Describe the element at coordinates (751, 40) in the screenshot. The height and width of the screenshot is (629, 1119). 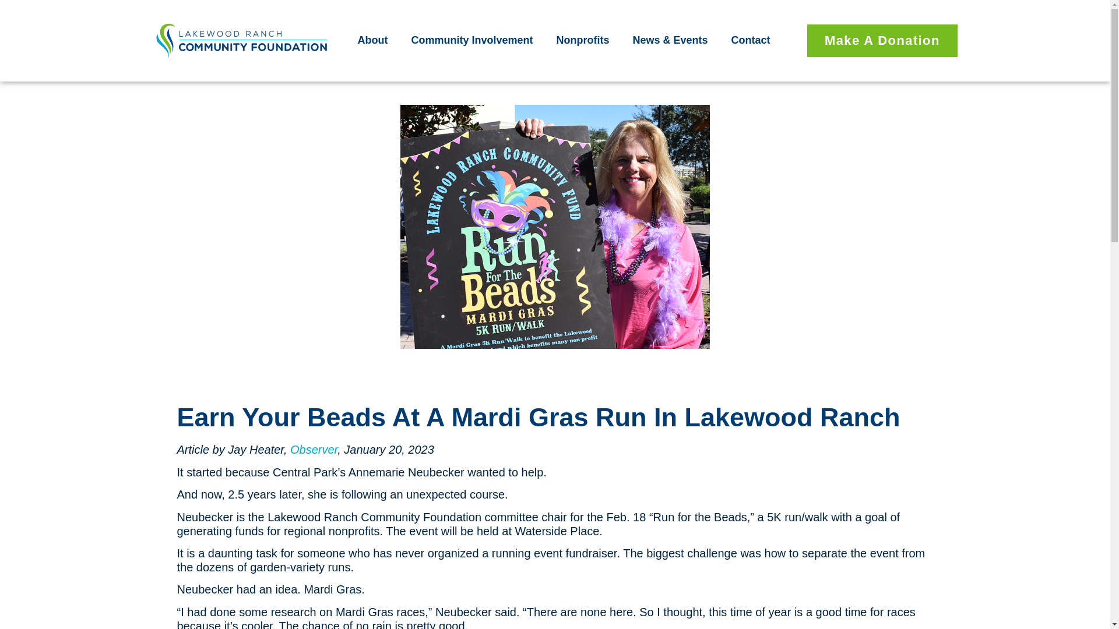
I see `Contact` at that location.